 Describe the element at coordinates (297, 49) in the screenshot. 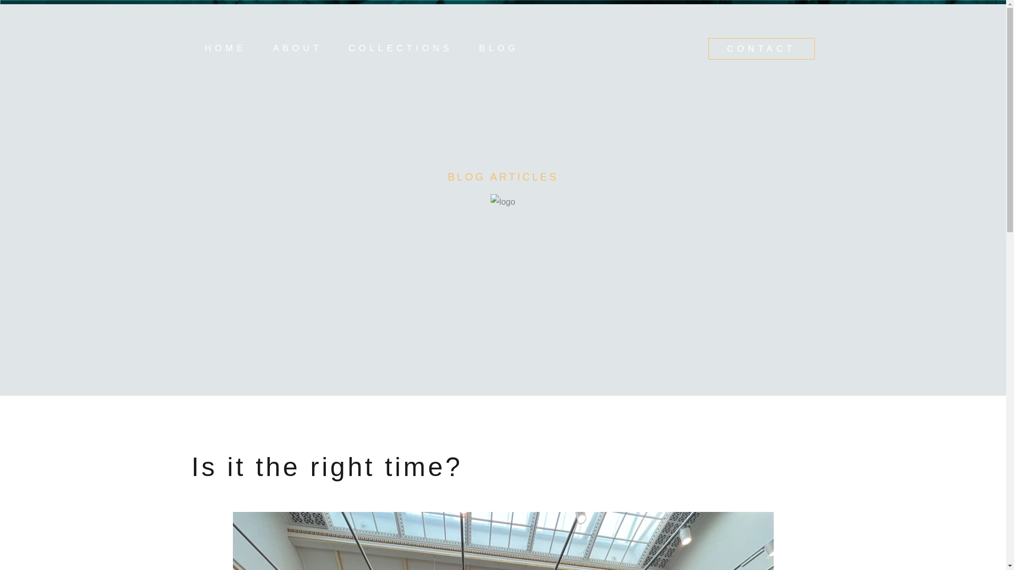

I see `ABOUT` at that location.